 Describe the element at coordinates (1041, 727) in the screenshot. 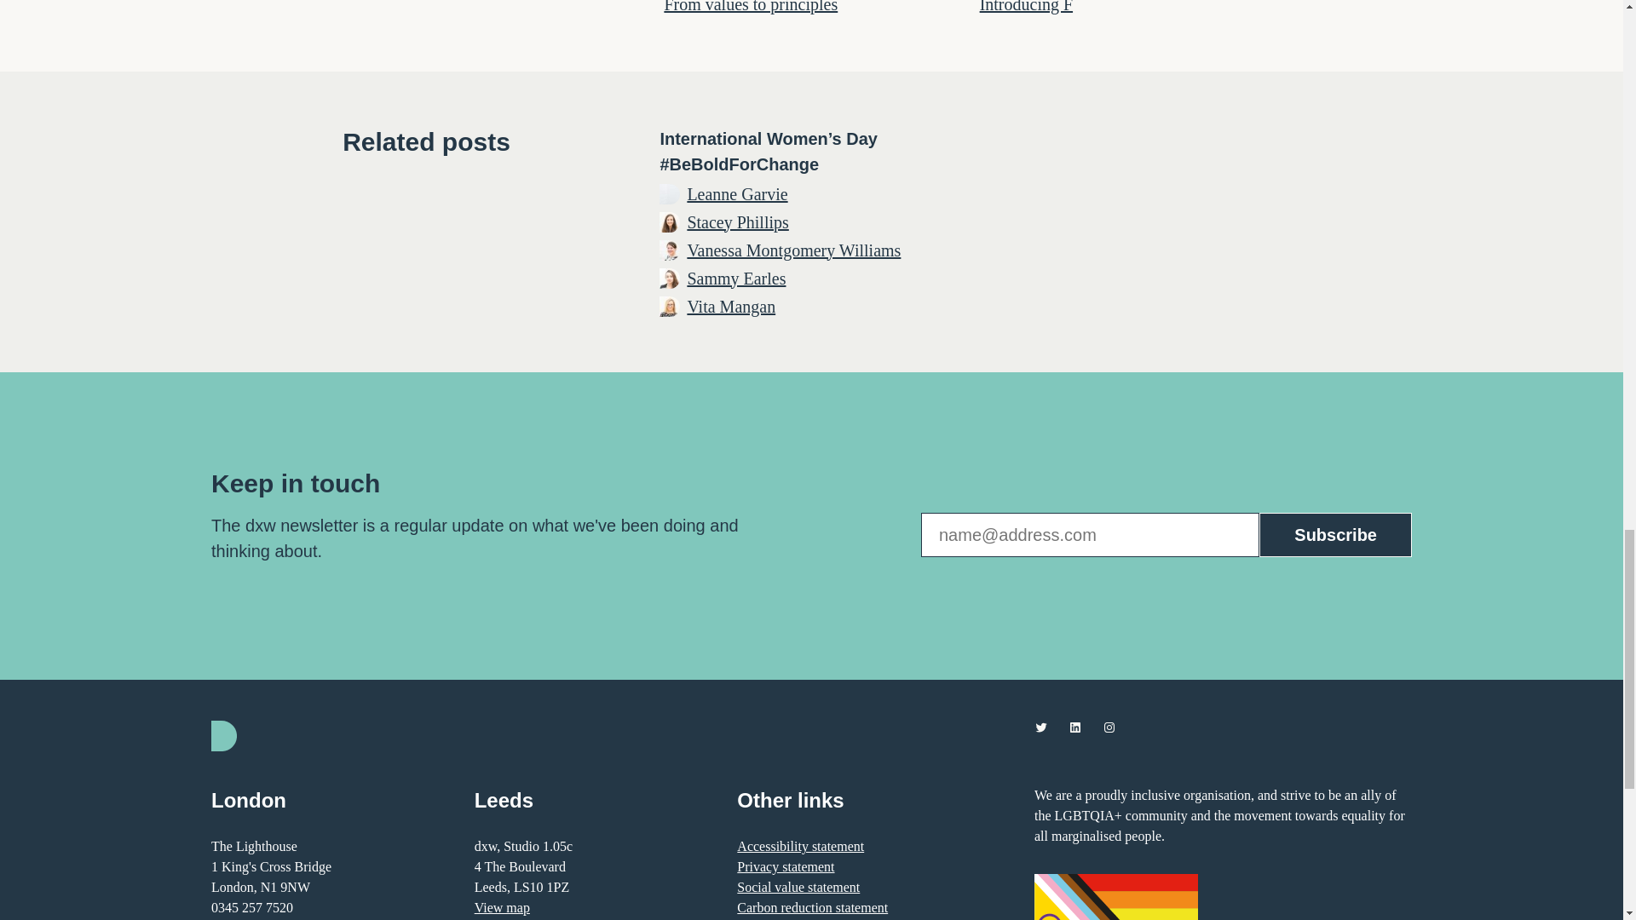

I see `Twitter` at that location.